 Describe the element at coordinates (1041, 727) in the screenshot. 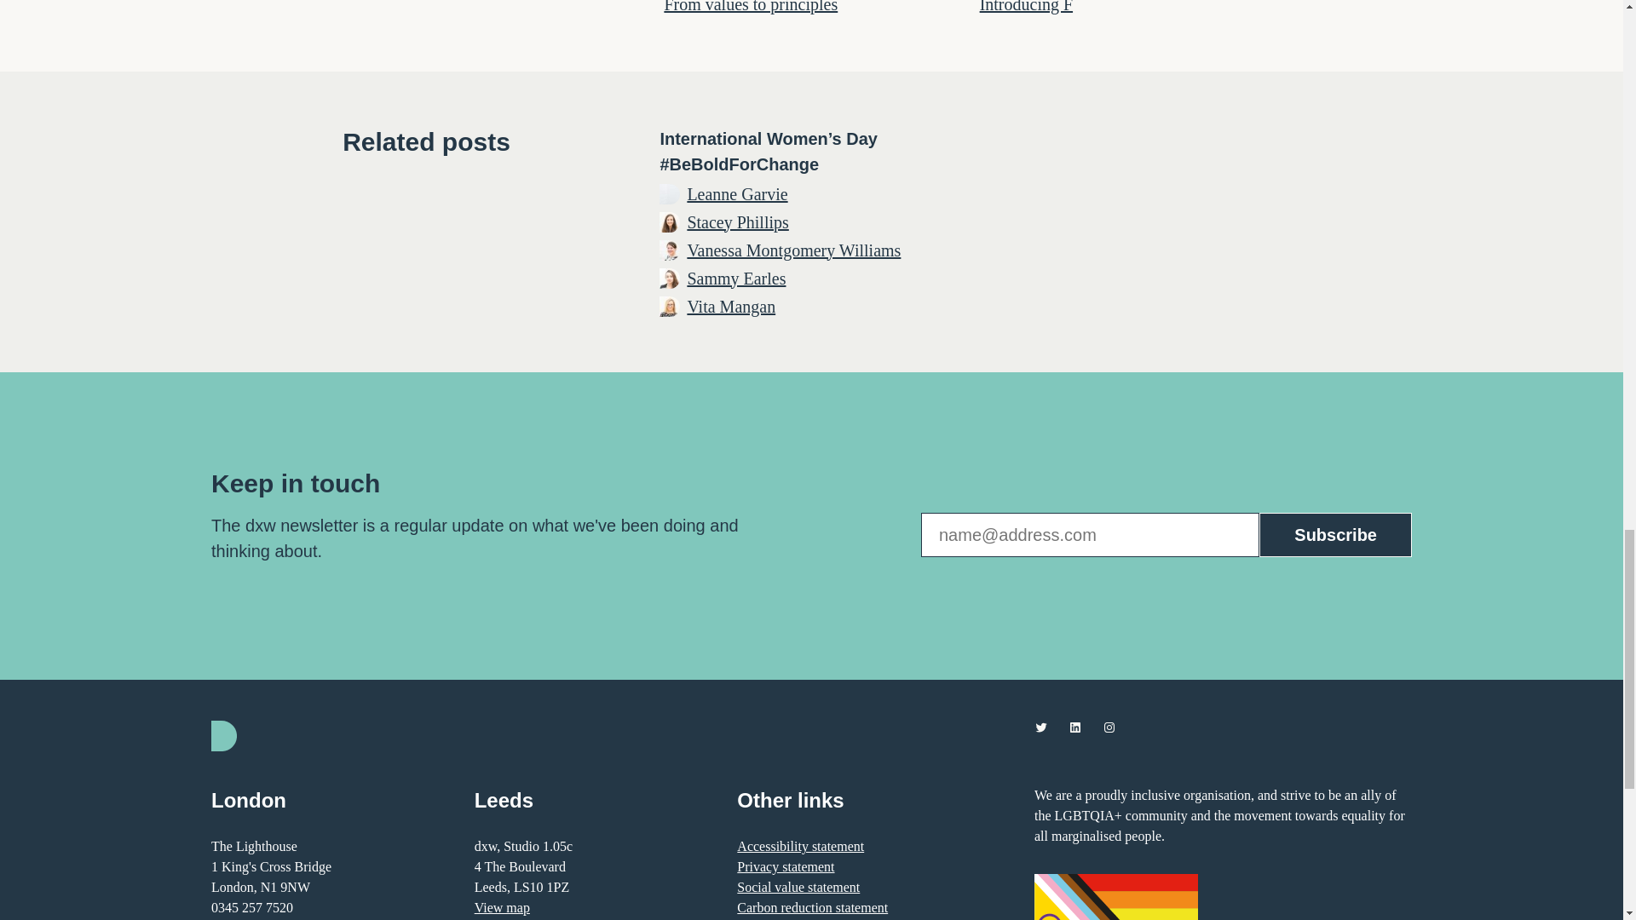

I see `Twitter` at that location.